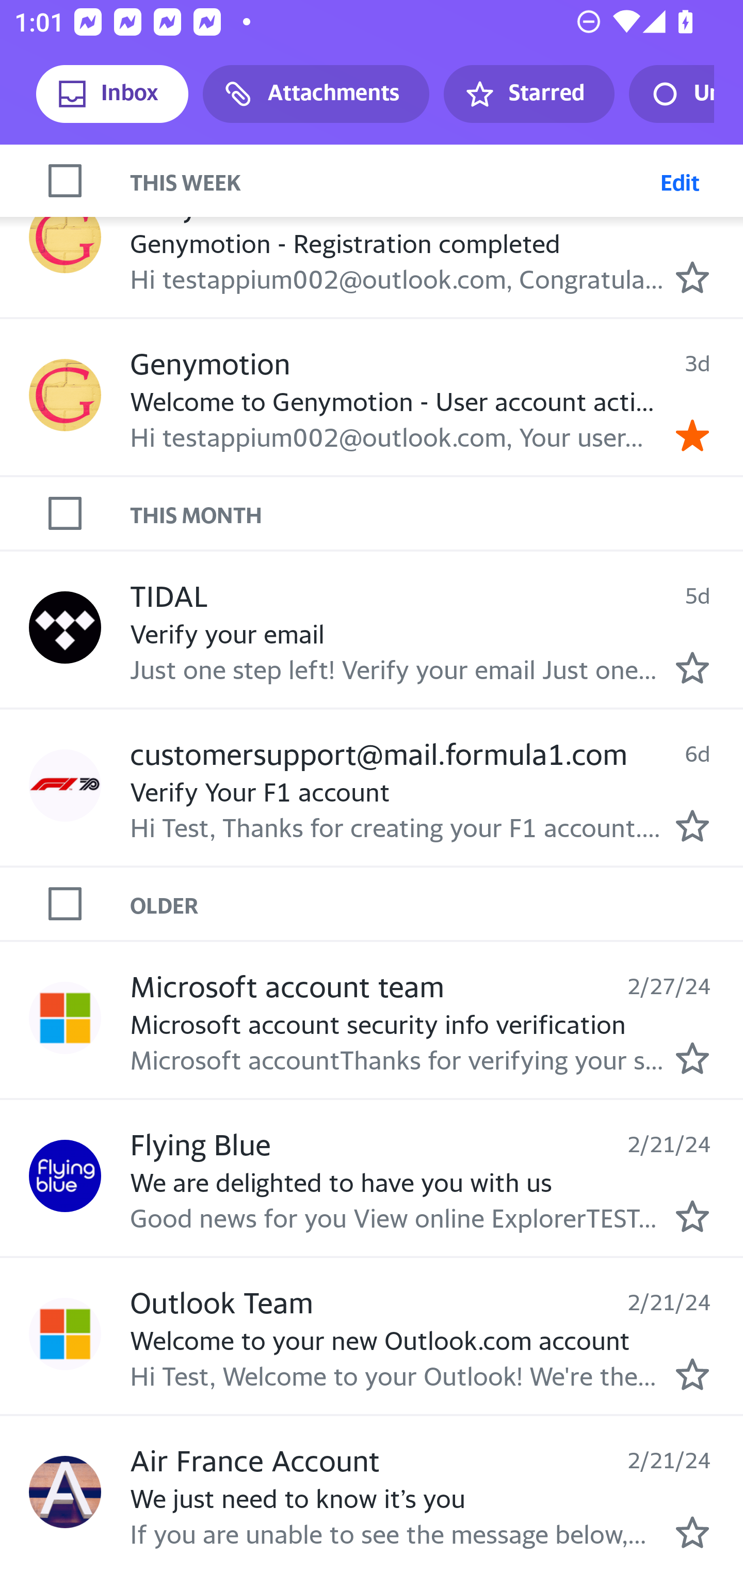  Describe the element at coordinates (65, 1017) in the screenshot. I see `Profile
Microsoft account team` at that location.